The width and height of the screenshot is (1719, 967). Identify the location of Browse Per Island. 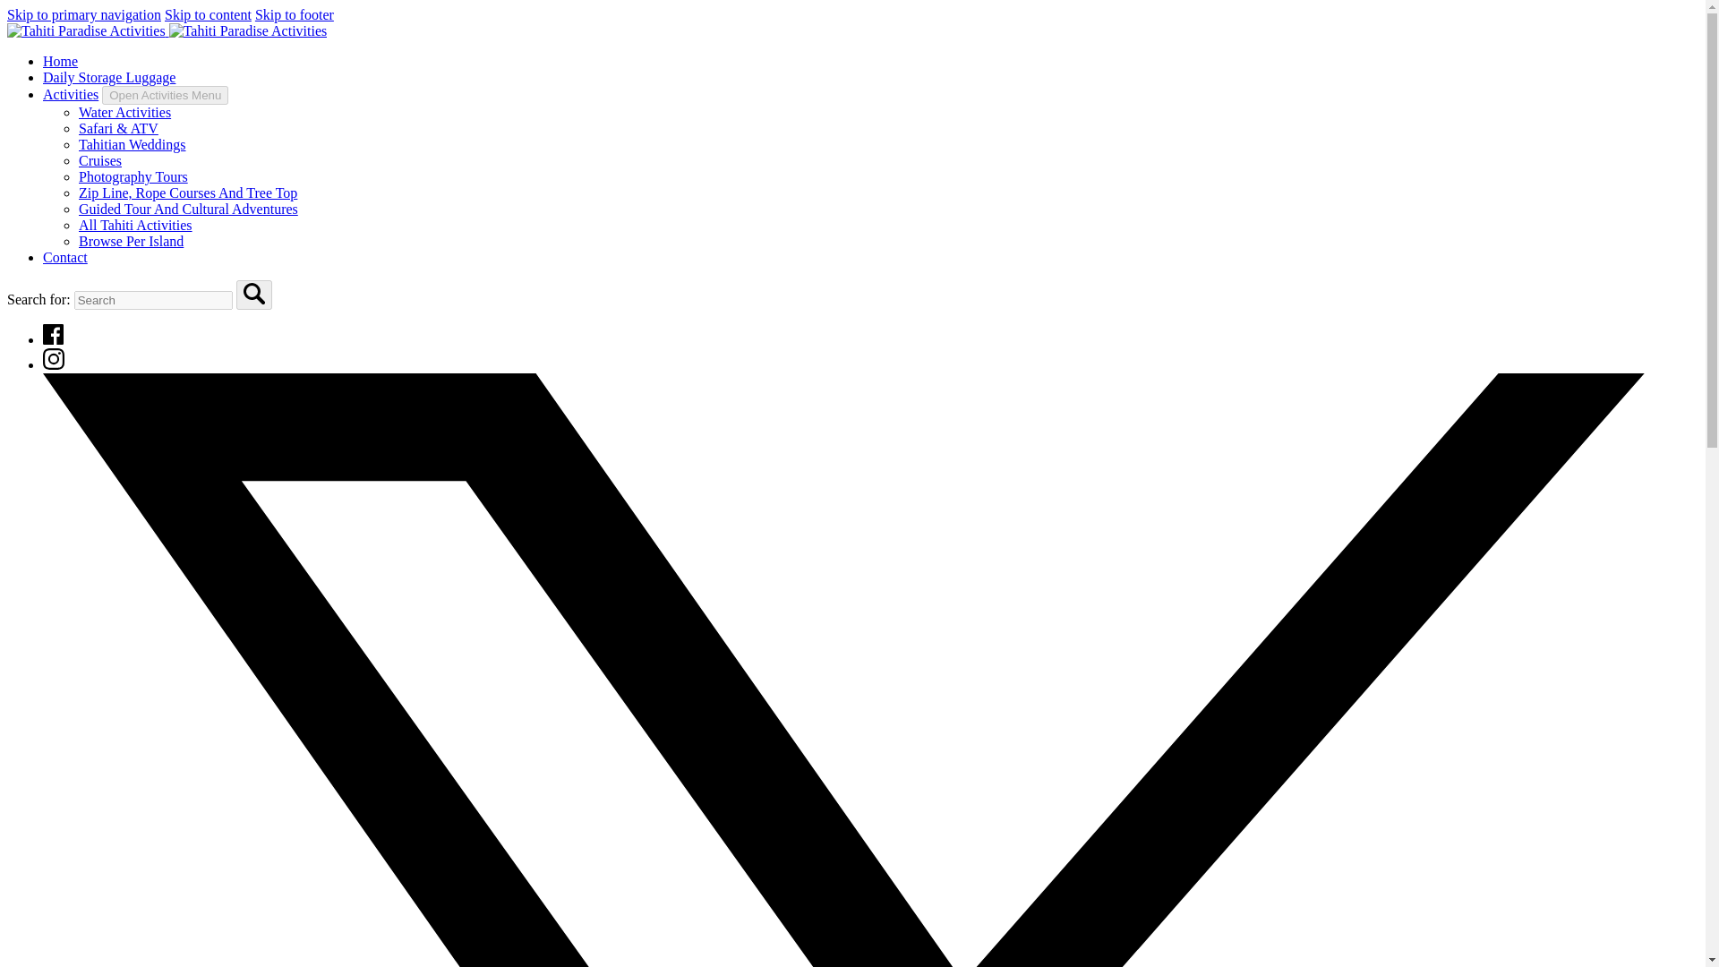
(131, 241).